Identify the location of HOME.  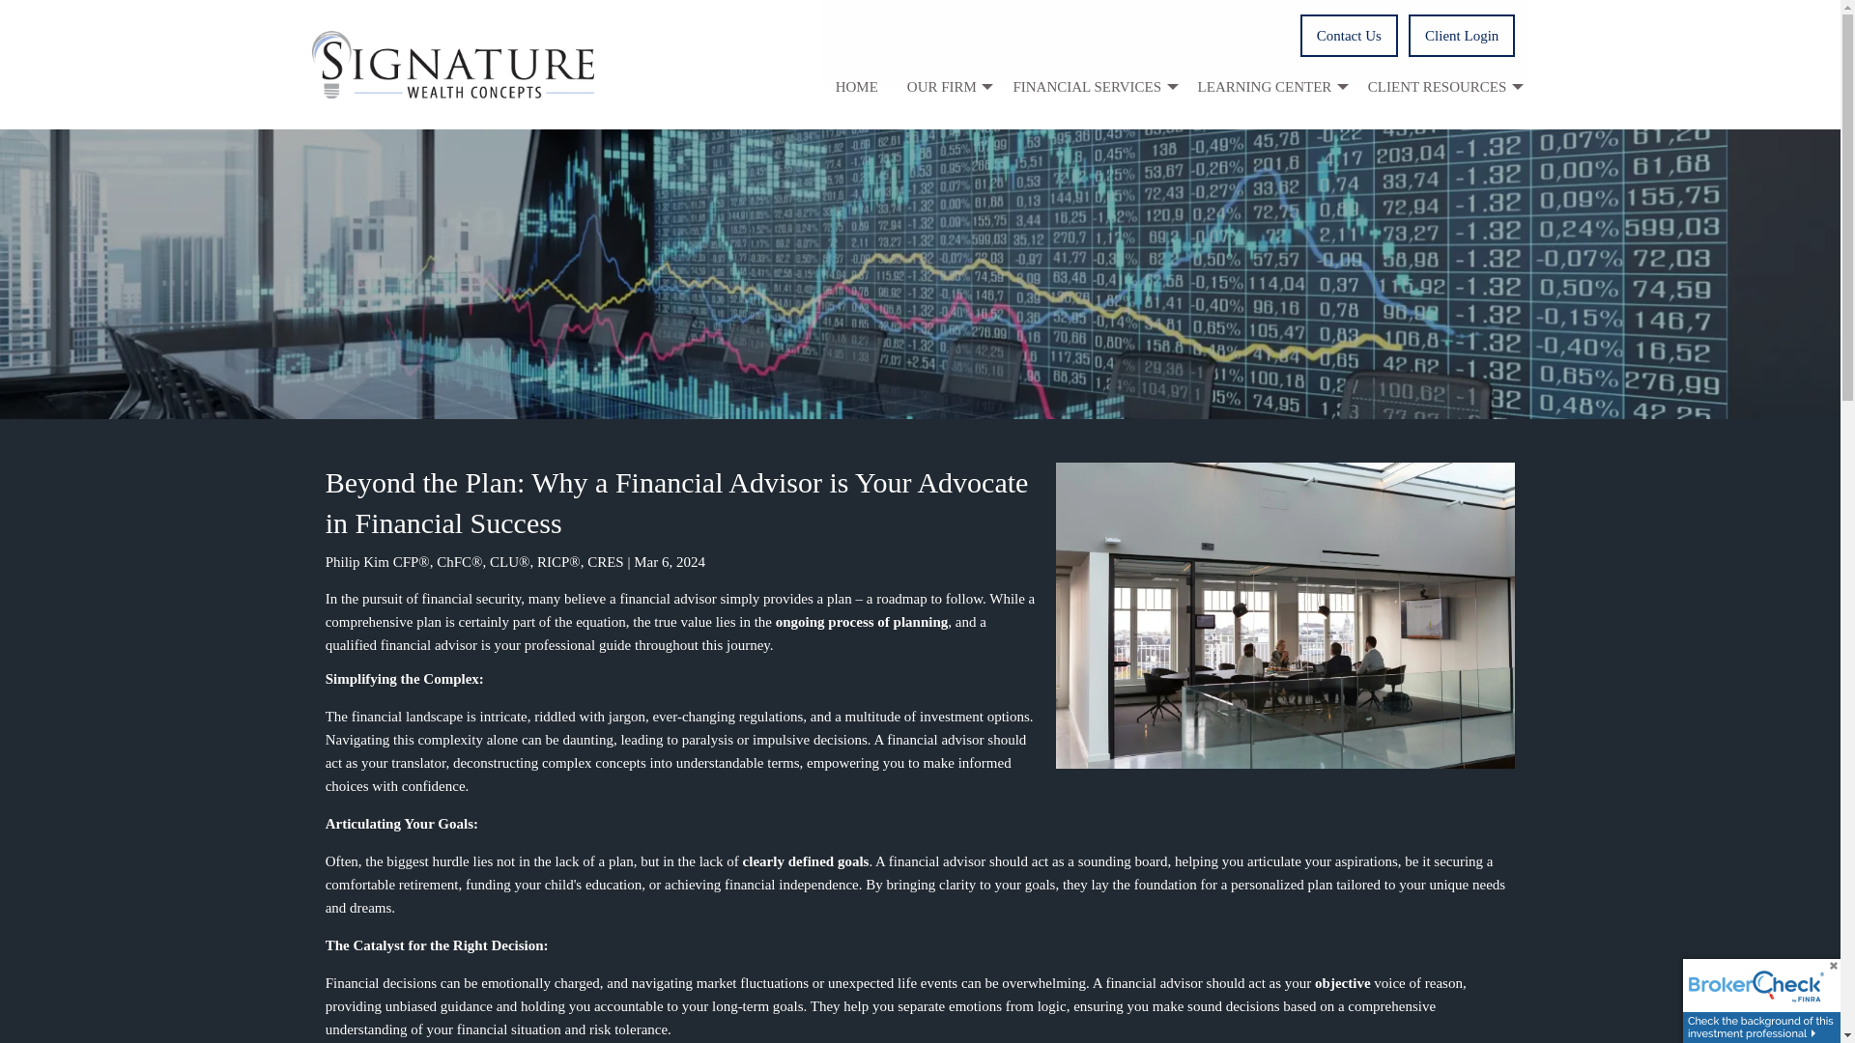
(856, 86).